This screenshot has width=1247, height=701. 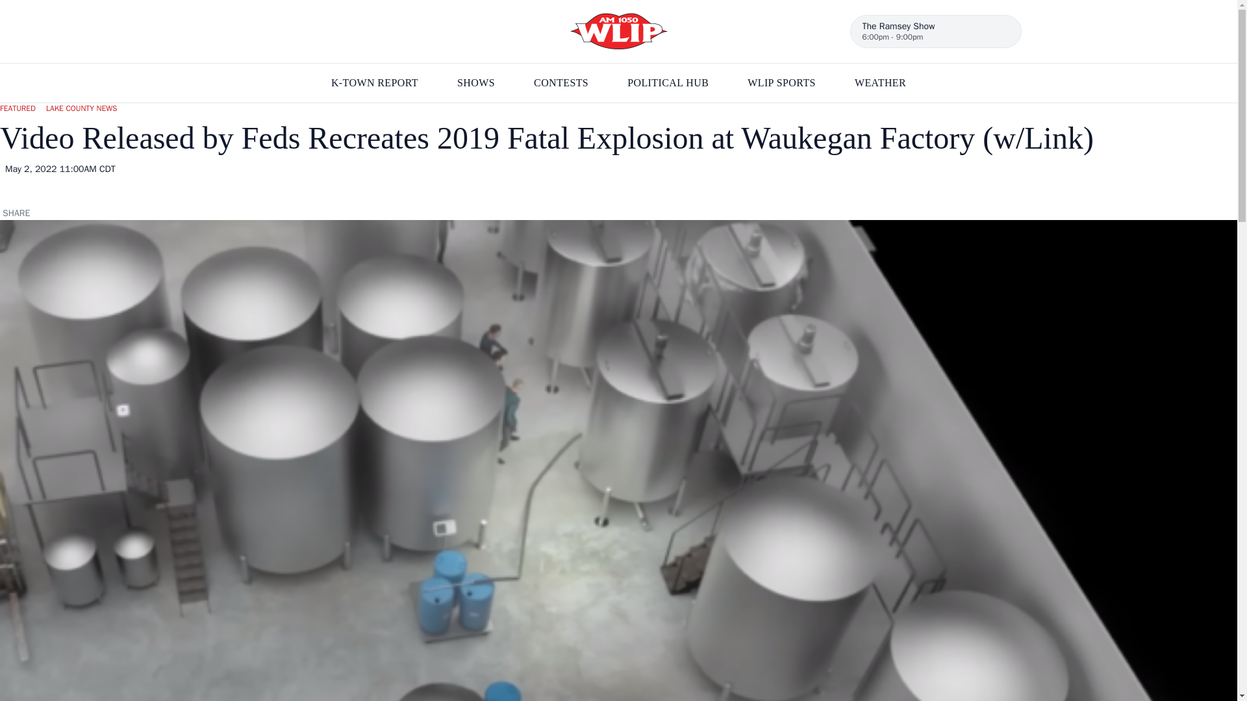 I want to click on K-TOWN REPORT, so click(x=374, y=83).